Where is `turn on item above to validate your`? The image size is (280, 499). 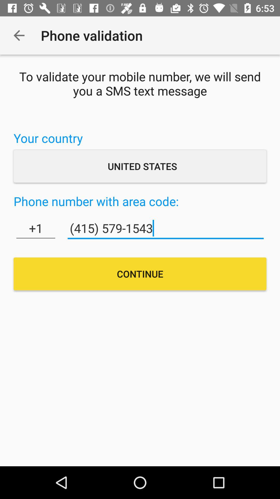 turn on item above to validate your is located at coordinates (19, 35).